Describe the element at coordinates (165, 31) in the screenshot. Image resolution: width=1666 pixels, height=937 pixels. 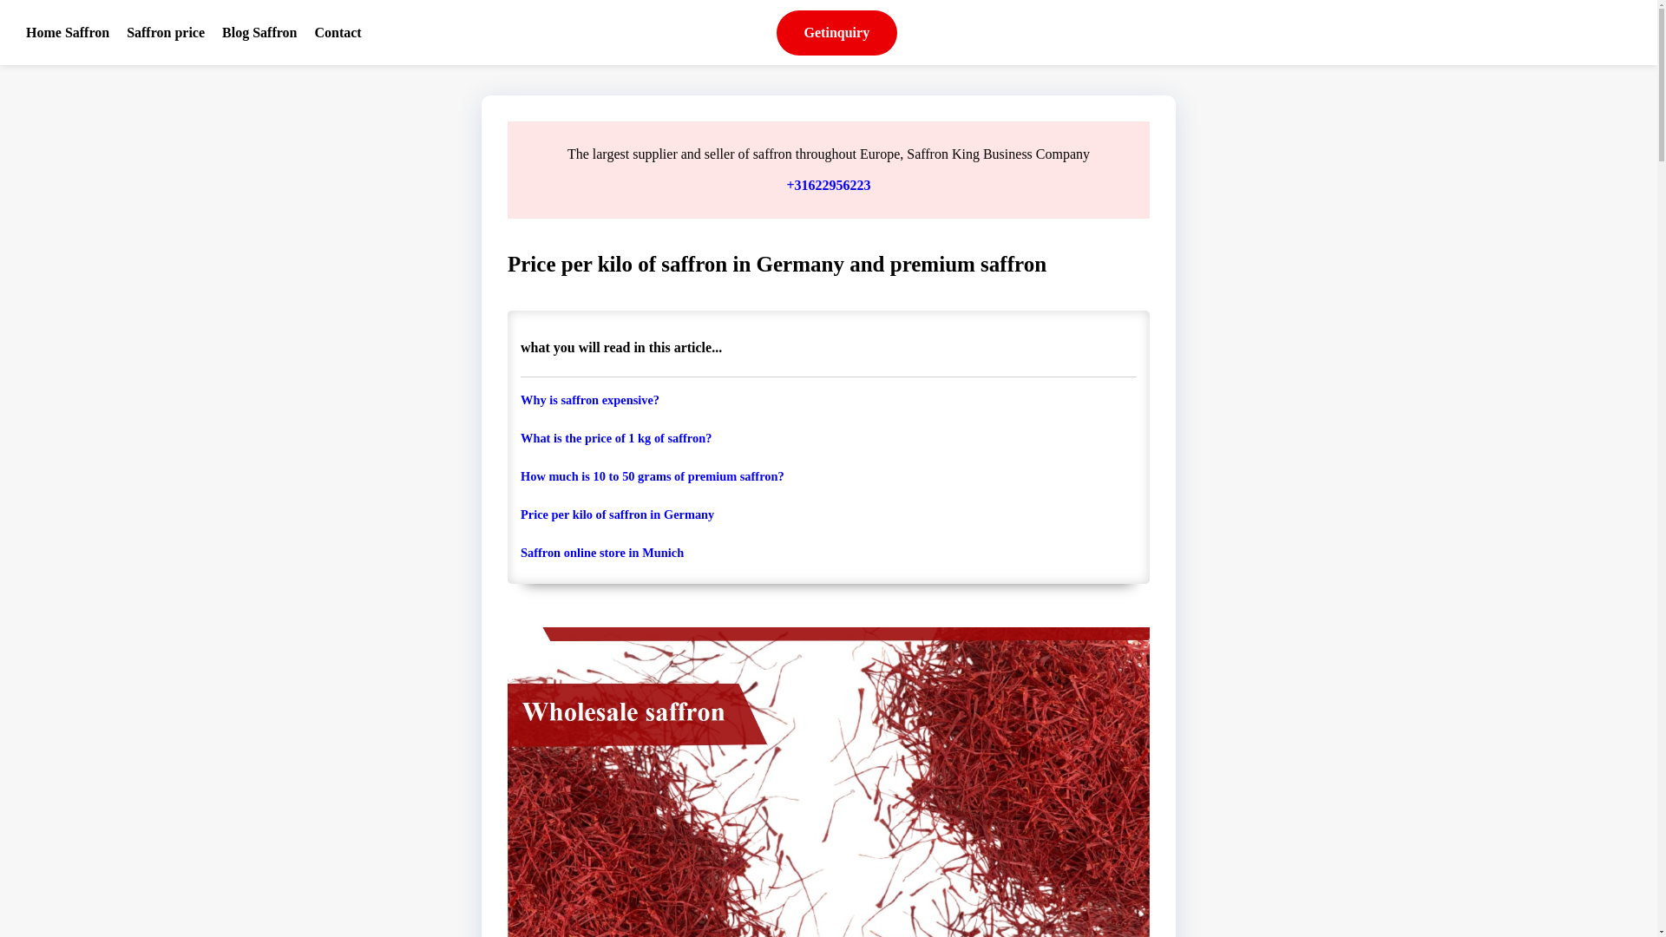
I see `Saffron price` at that location.